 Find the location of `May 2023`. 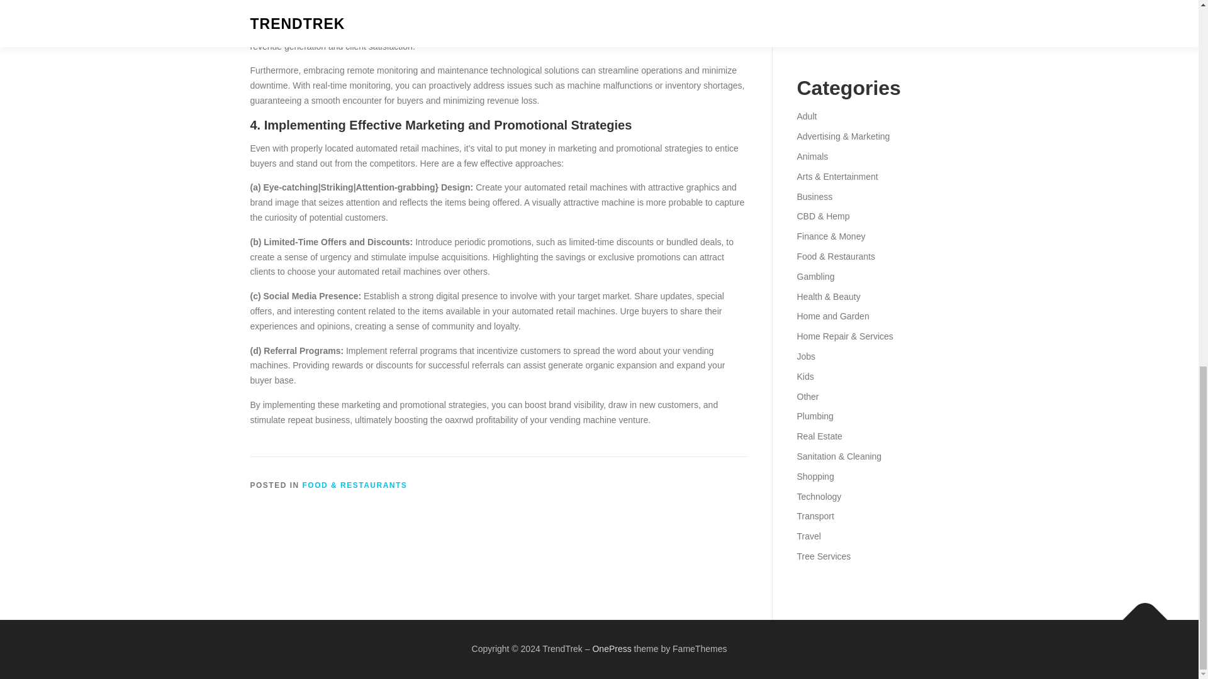

May 2023 is located at coordinates (815, 18).